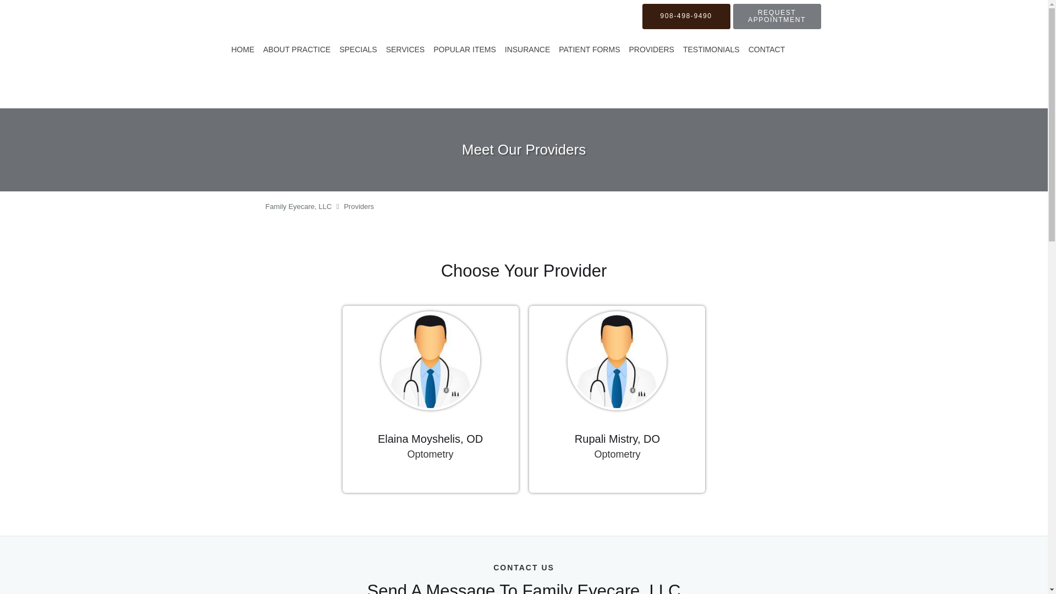  I want to click on HOME, so click(243, 49).